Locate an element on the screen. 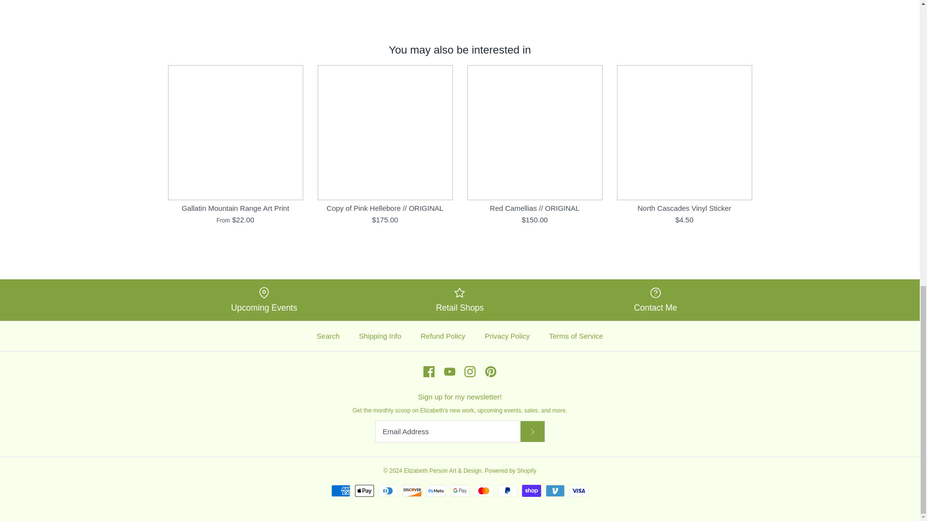 Image resolution: width=927 pixels, height=521 pixels. American Express is located at coordinates (340, 491).